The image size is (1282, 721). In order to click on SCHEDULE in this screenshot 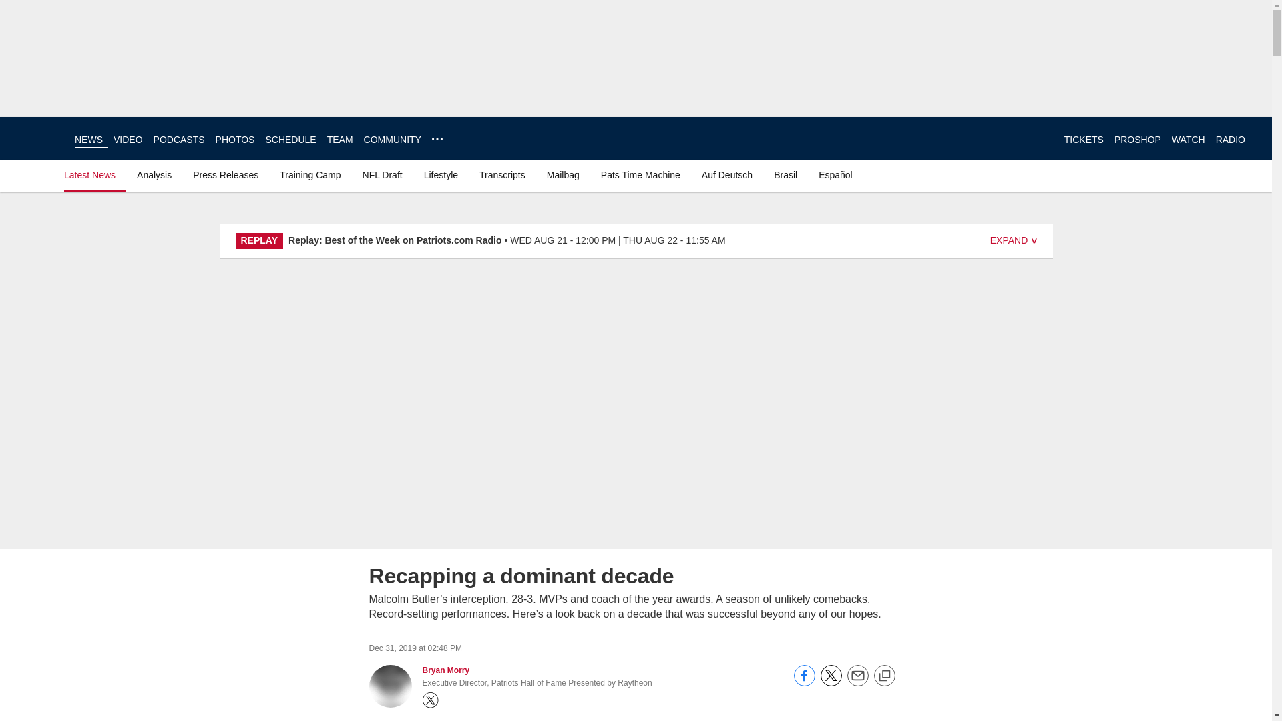, I will do `click(290, 139)`.